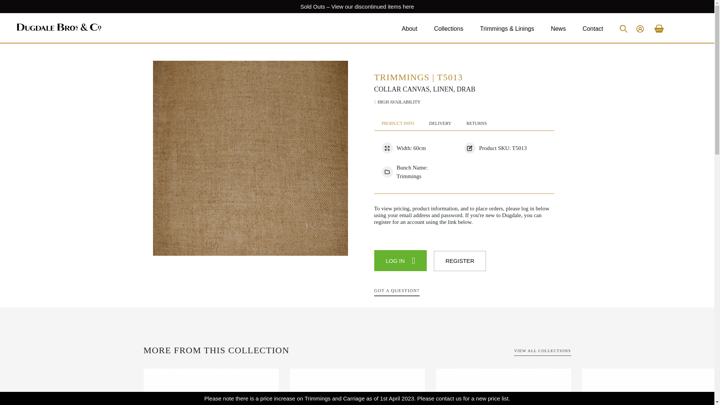 This screenshot has height=405, width=720. I want to click on News, so click(558, 28).